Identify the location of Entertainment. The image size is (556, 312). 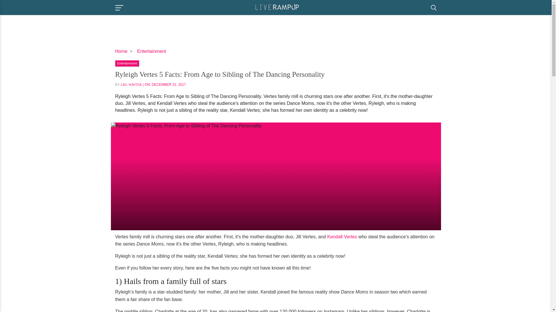
(152, 51).